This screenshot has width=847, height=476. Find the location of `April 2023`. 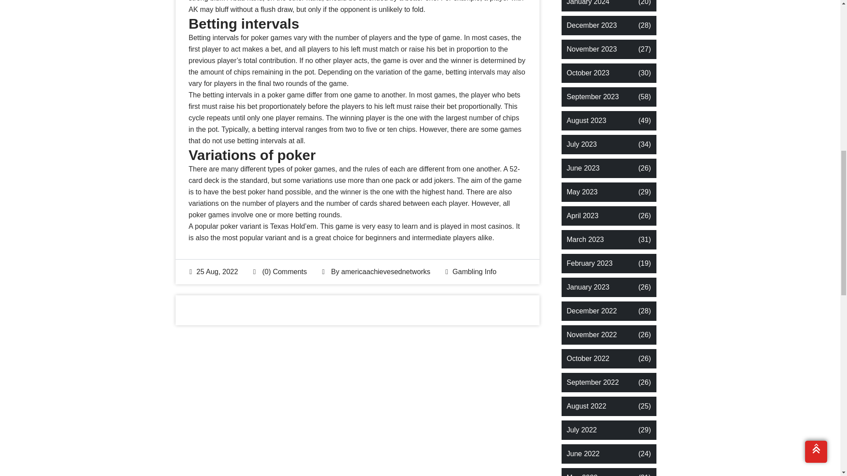

April 2023 is located at coordinates (582, 216).